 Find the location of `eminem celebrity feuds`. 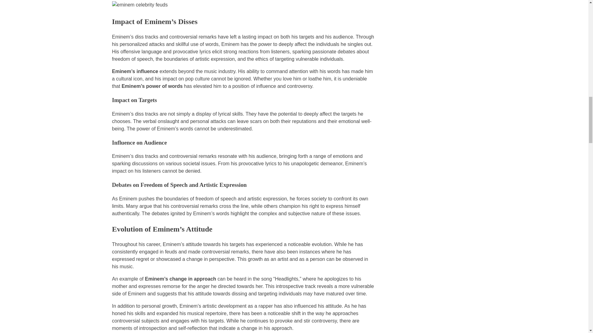

eminem celebrity feuds is located at coordinates (243, 5).